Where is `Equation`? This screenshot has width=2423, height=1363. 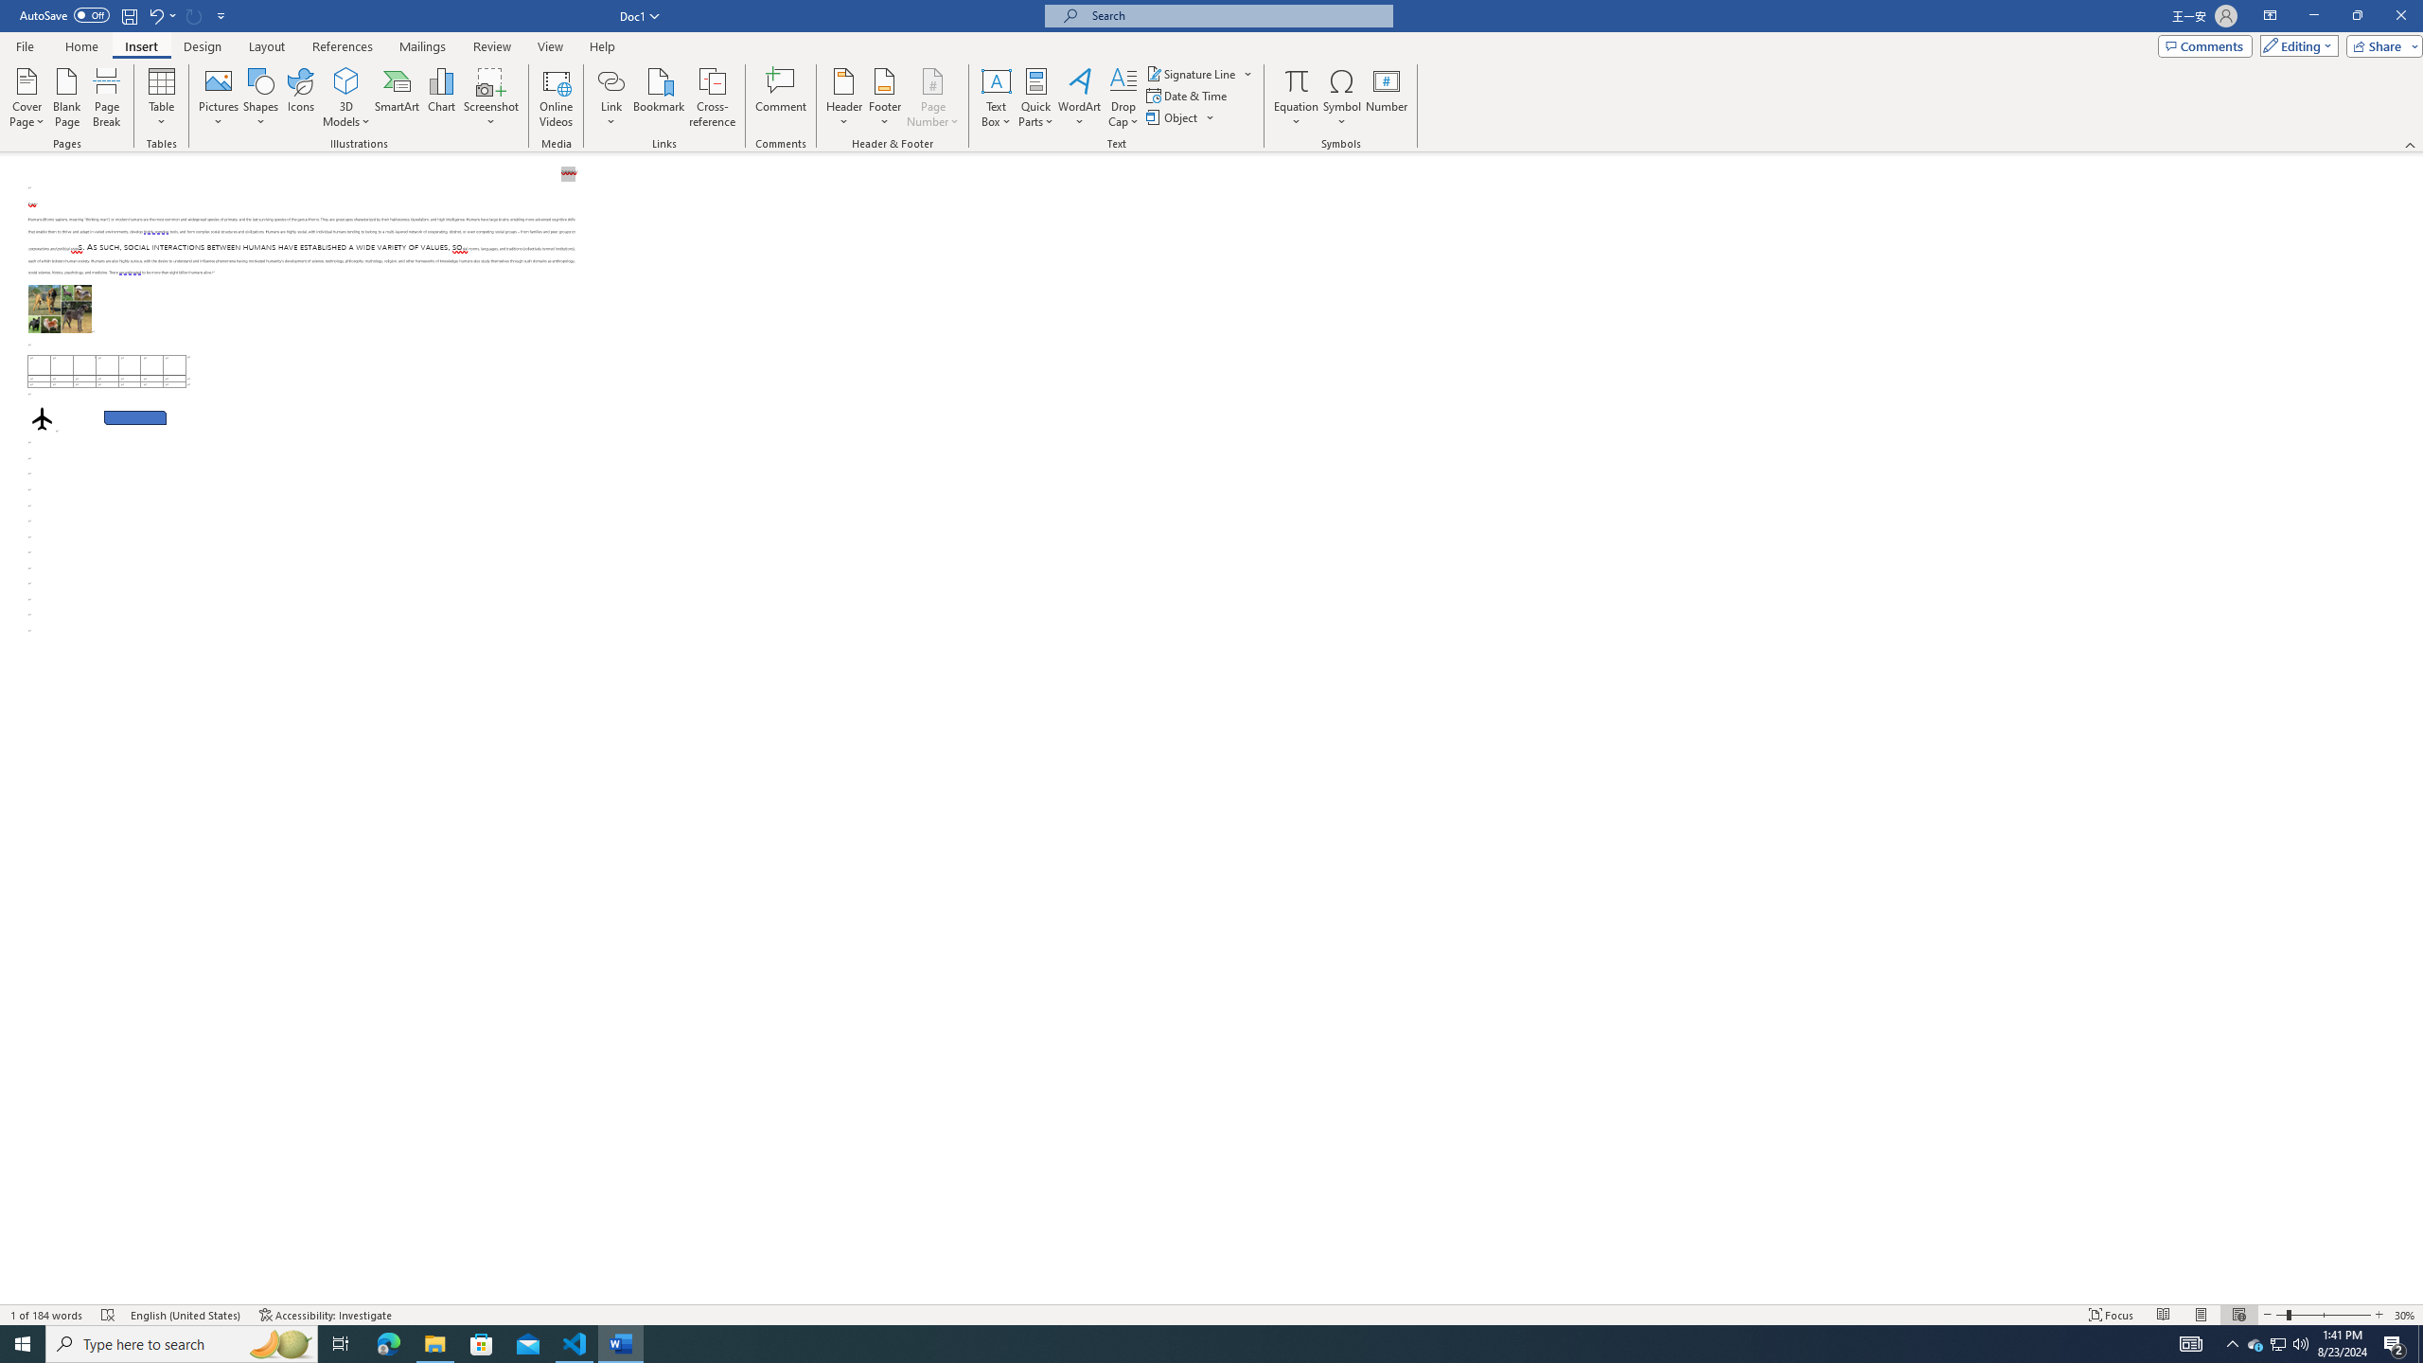
Equation is located at coordinates (1297, 80).